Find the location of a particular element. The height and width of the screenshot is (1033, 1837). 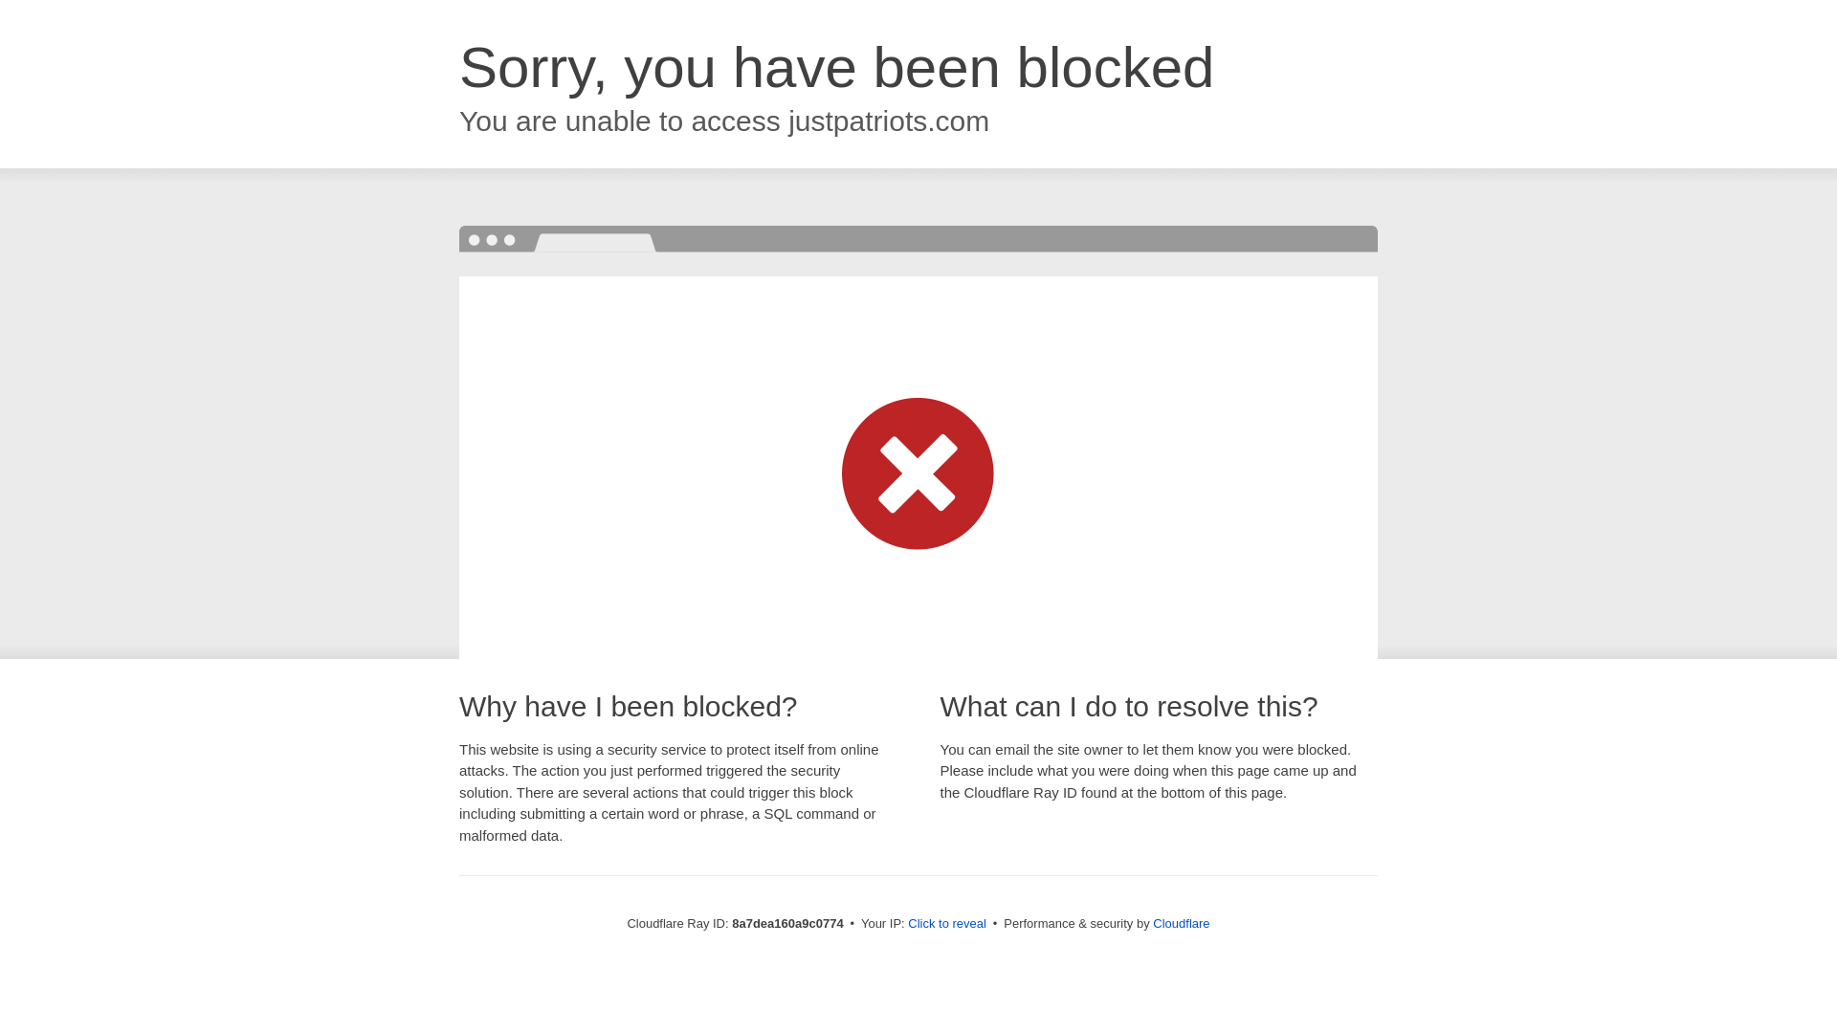

Cloudflare is located at coordinates (1181, 923).